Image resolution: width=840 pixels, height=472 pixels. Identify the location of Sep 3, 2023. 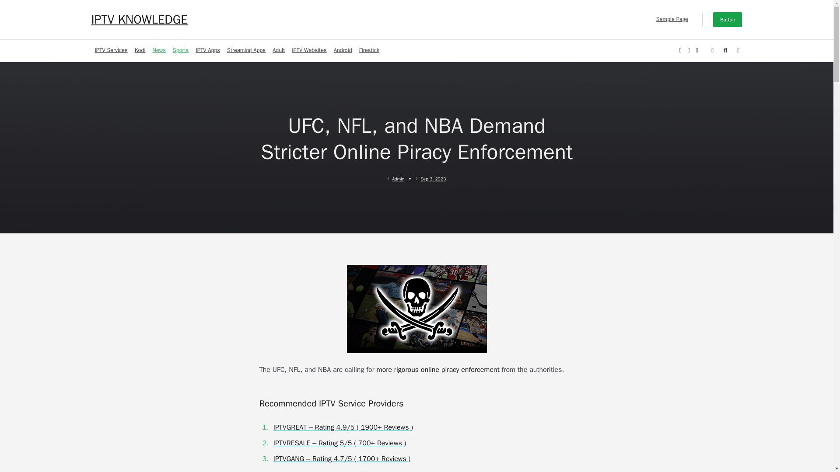
(433, 178).